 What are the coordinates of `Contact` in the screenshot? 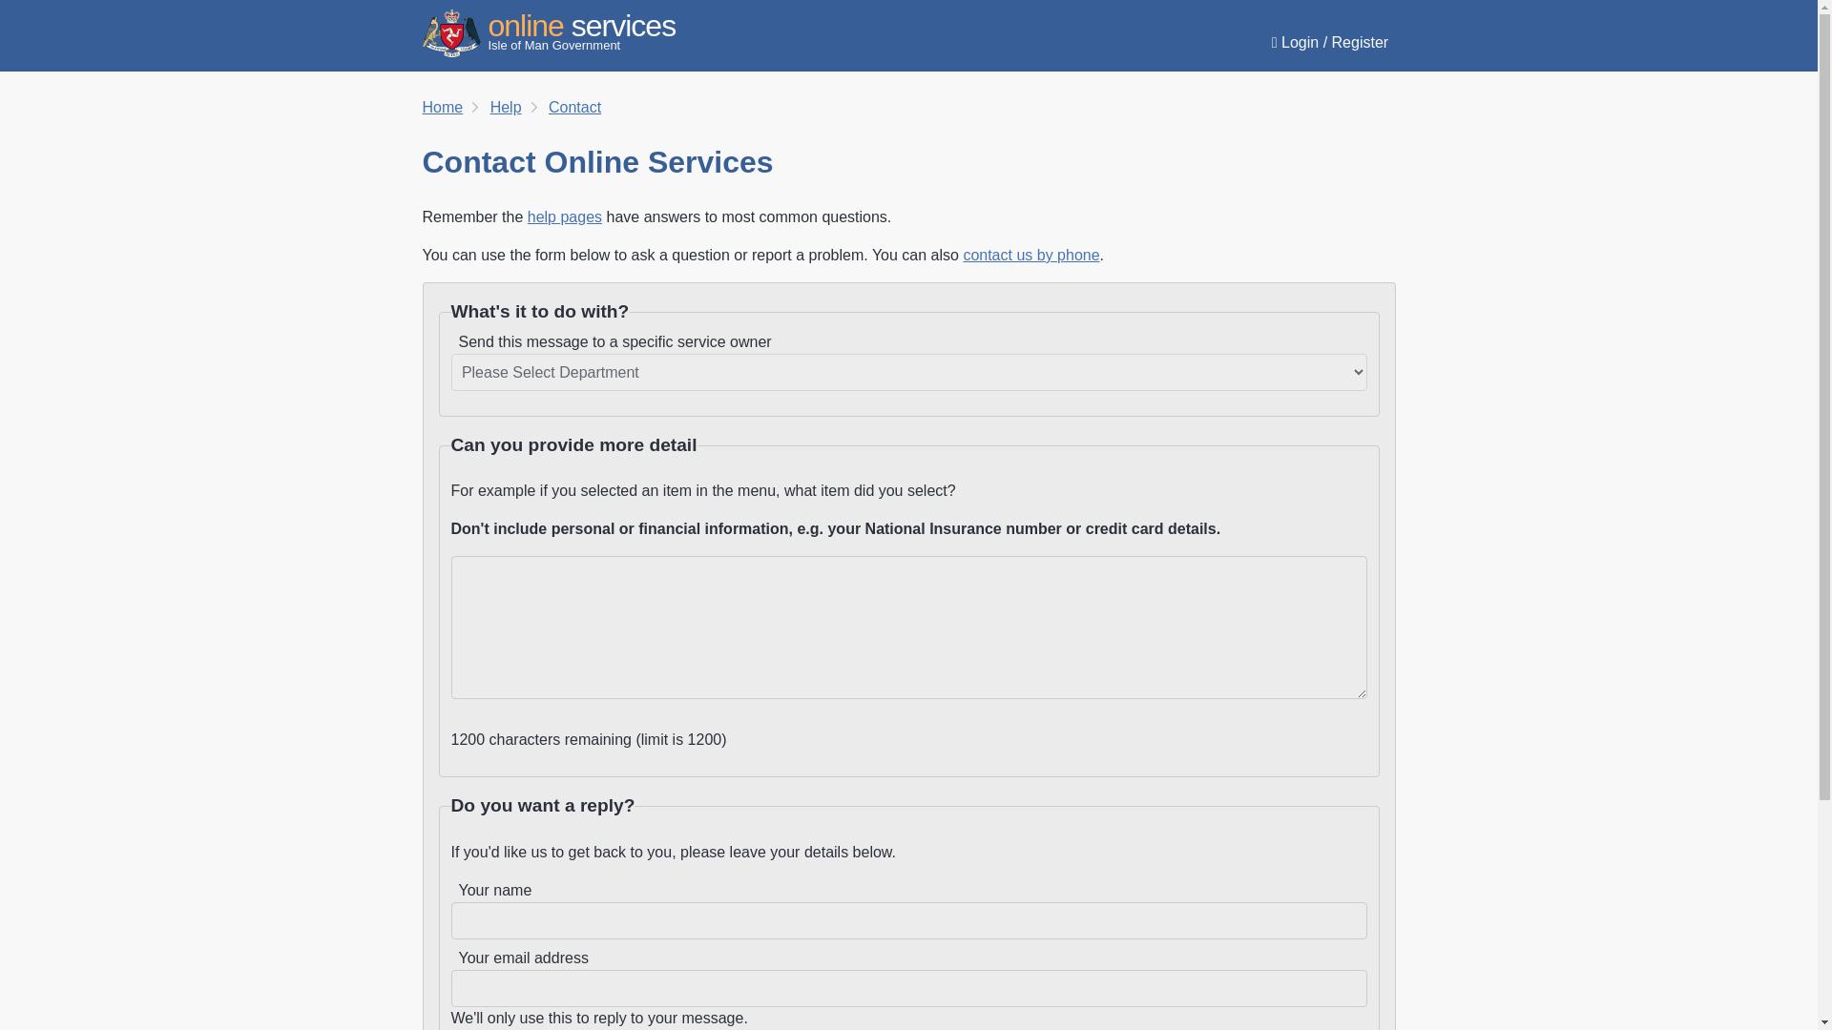 It's located at (1030, 256).